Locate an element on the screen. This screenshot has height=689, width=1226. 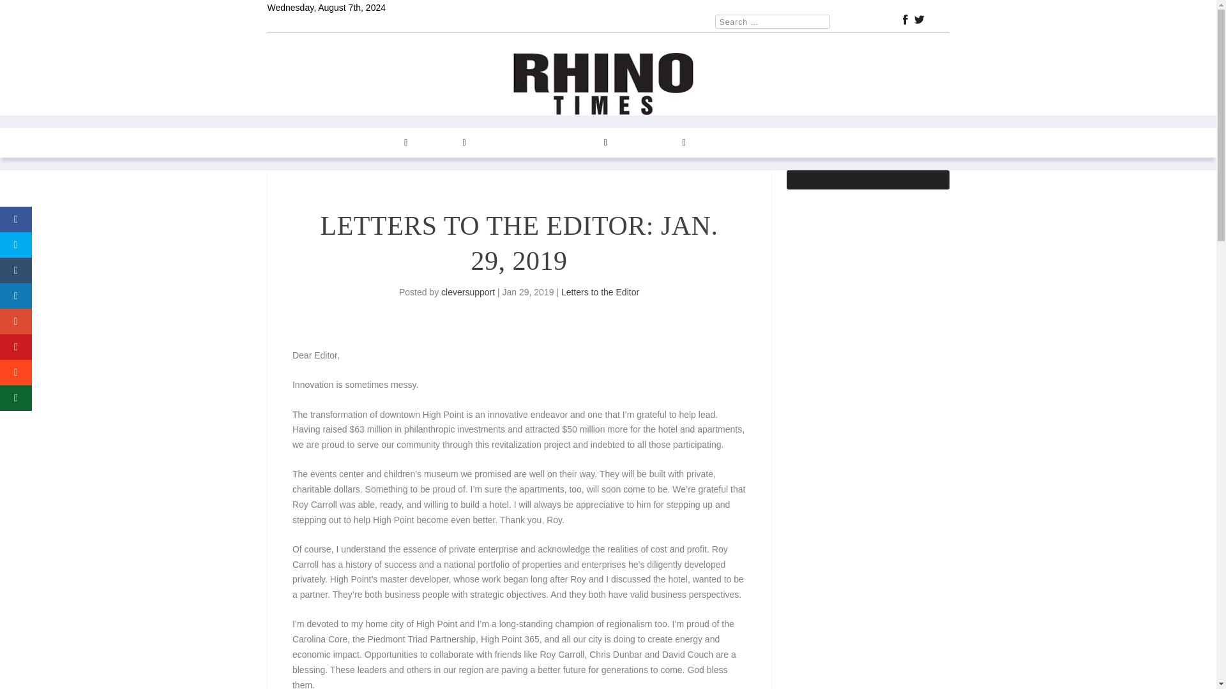
CONTACT US is located at coordinates (653, 143).